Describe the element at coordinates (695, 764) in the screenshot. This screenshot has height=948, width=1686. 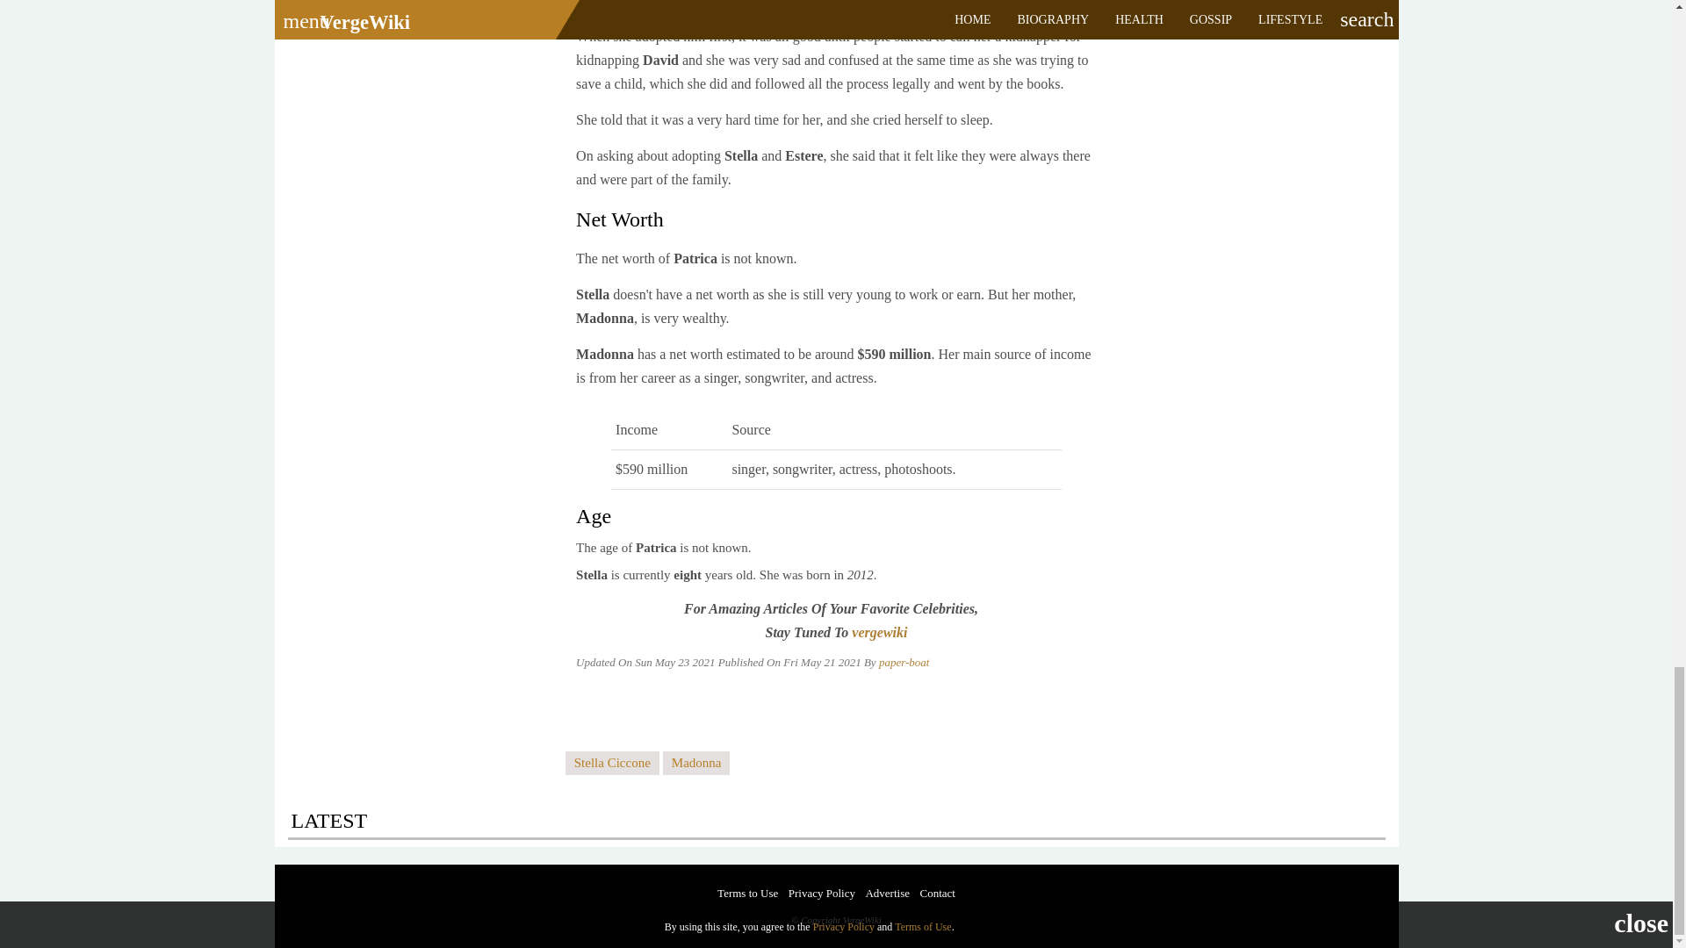
I see `Madonna` at that location.